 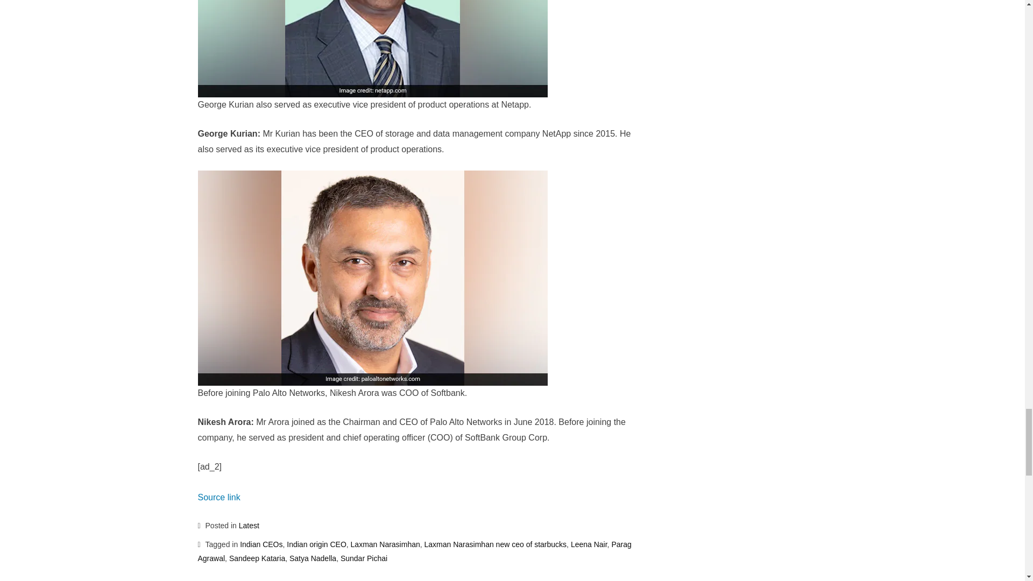 What do you see at coordinates (220, 497) in the screenshot?
I see `Source link` at bounding box center [220, 497].